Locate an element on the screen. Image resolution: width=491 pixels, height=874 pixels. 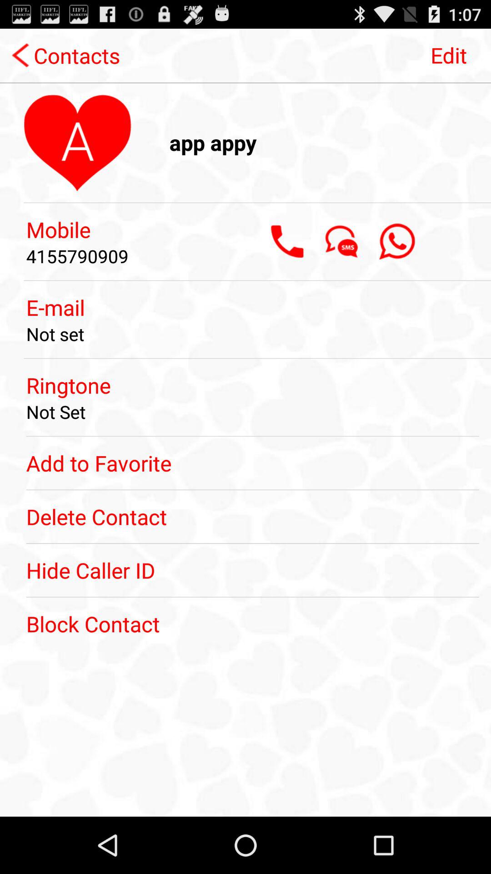
call the business is located at coordinates (287, 241).